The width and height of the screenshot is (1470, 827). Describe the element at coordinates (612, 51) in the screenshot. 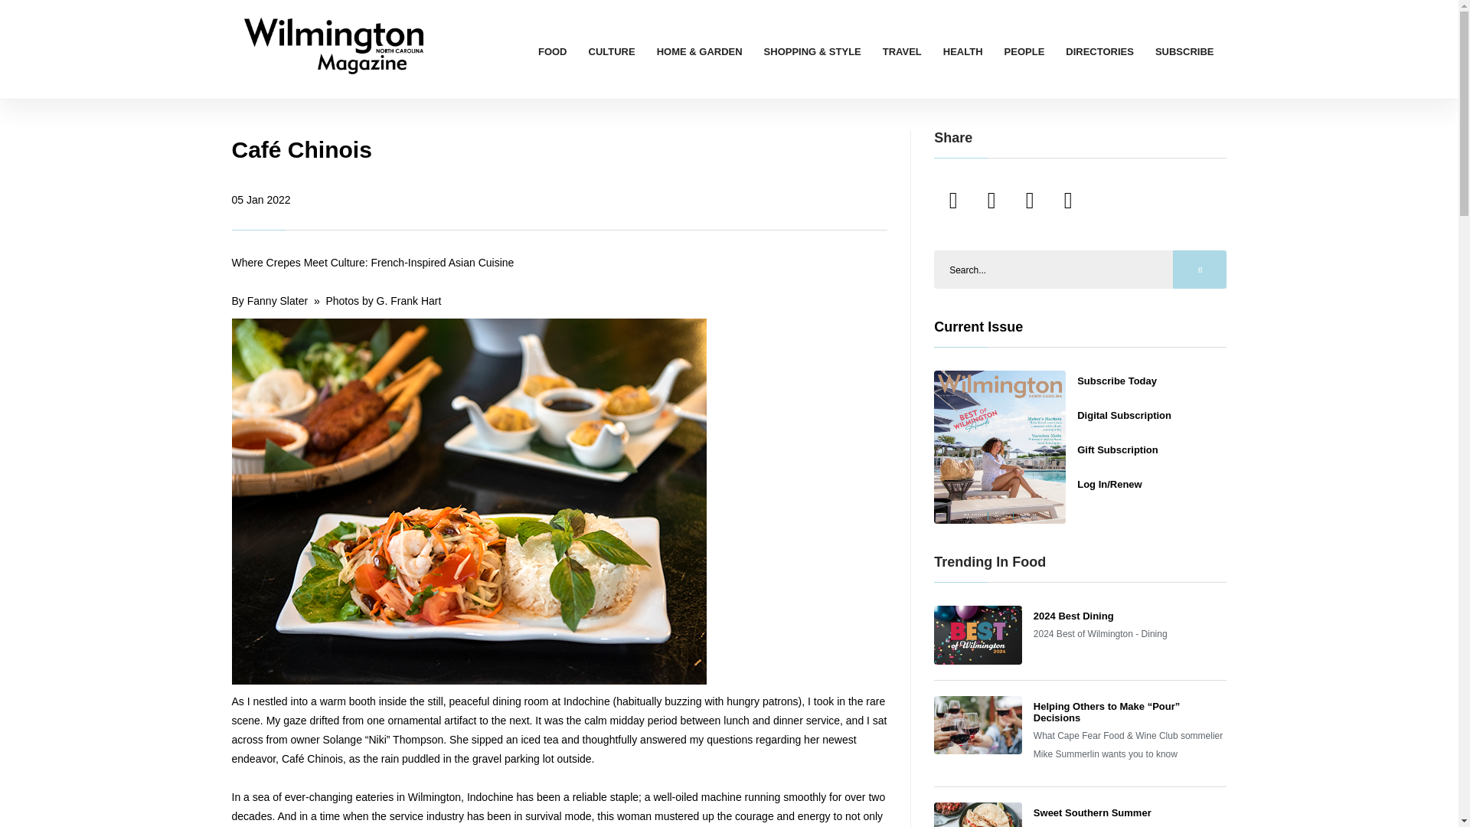

I see `CULTURE` at that location.